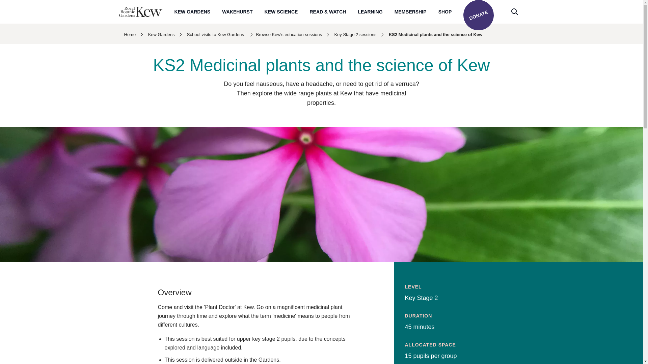 This screenshot has height=364, width=648. What do you see at coordinates (281, 11) in the screenshot?
I see `Kew Science` at bounding box center [281, 11].